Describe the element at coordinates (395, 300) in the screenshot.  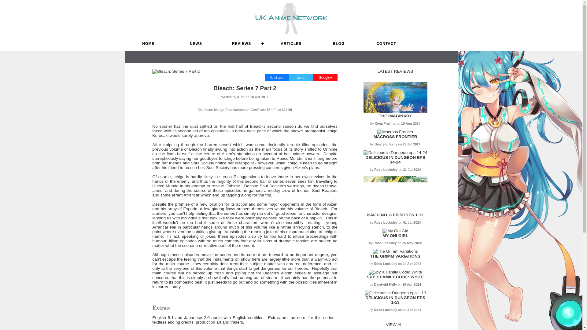
I see `Delicious in Dungeon eps 1-13` at that location.